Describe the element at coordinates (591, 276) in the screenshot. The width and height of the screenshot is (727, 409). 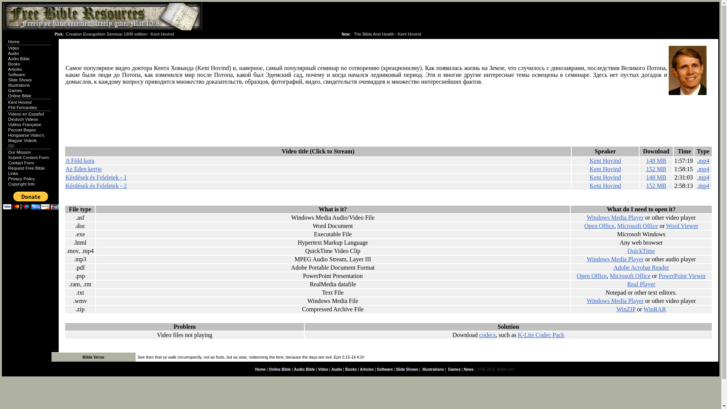
I see `Open Office` at that location.